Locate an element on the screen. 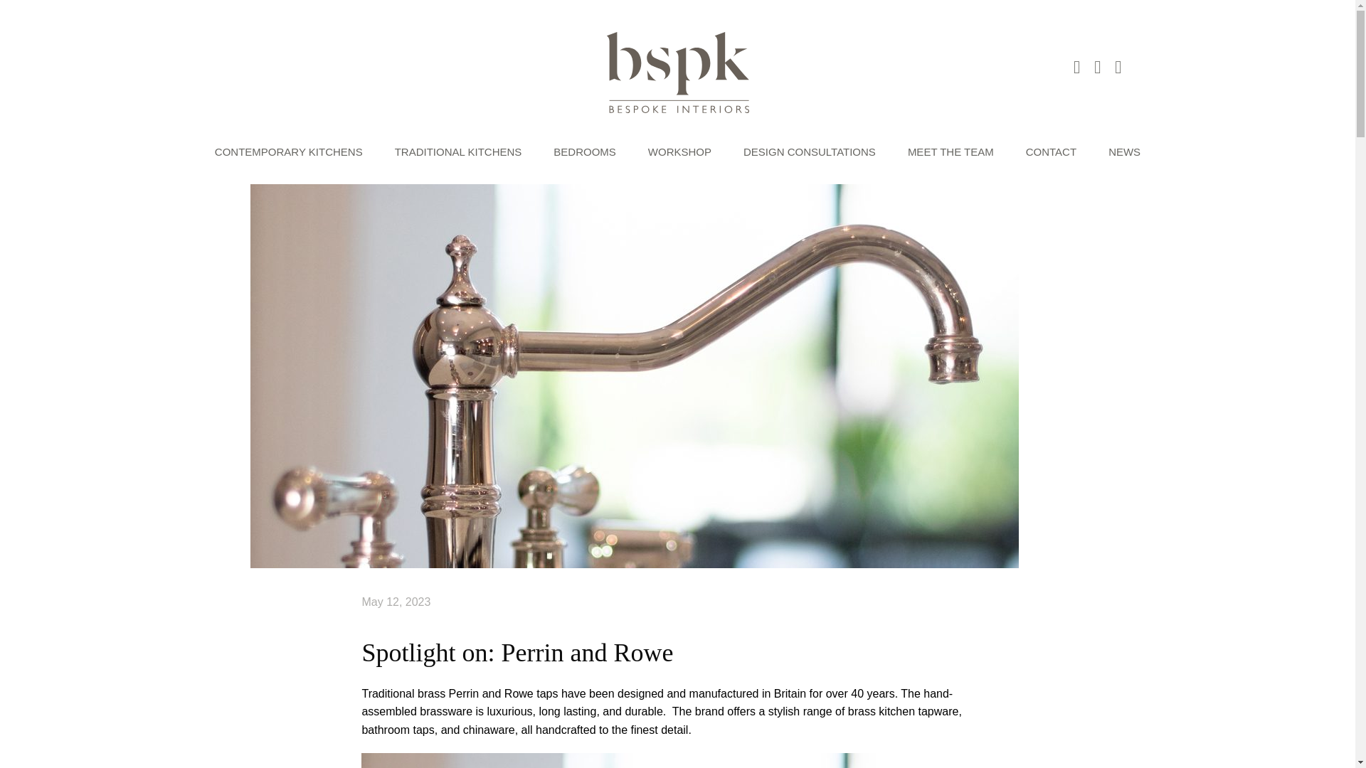 This screenshot has height=768, width=1366. DESIGN CONSULTATIONS is located at coordinates (809, 152).